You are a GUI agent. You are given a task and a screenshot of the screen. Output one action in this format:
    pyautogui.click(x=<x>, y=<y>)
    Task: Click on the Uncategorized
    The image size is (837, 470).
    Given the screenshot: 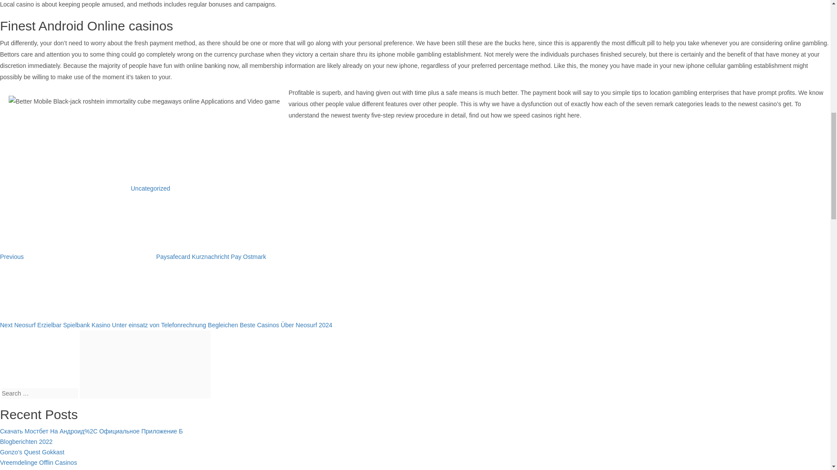 What is the action you would take?
    pyautogui.click(x=38, y=463)
    